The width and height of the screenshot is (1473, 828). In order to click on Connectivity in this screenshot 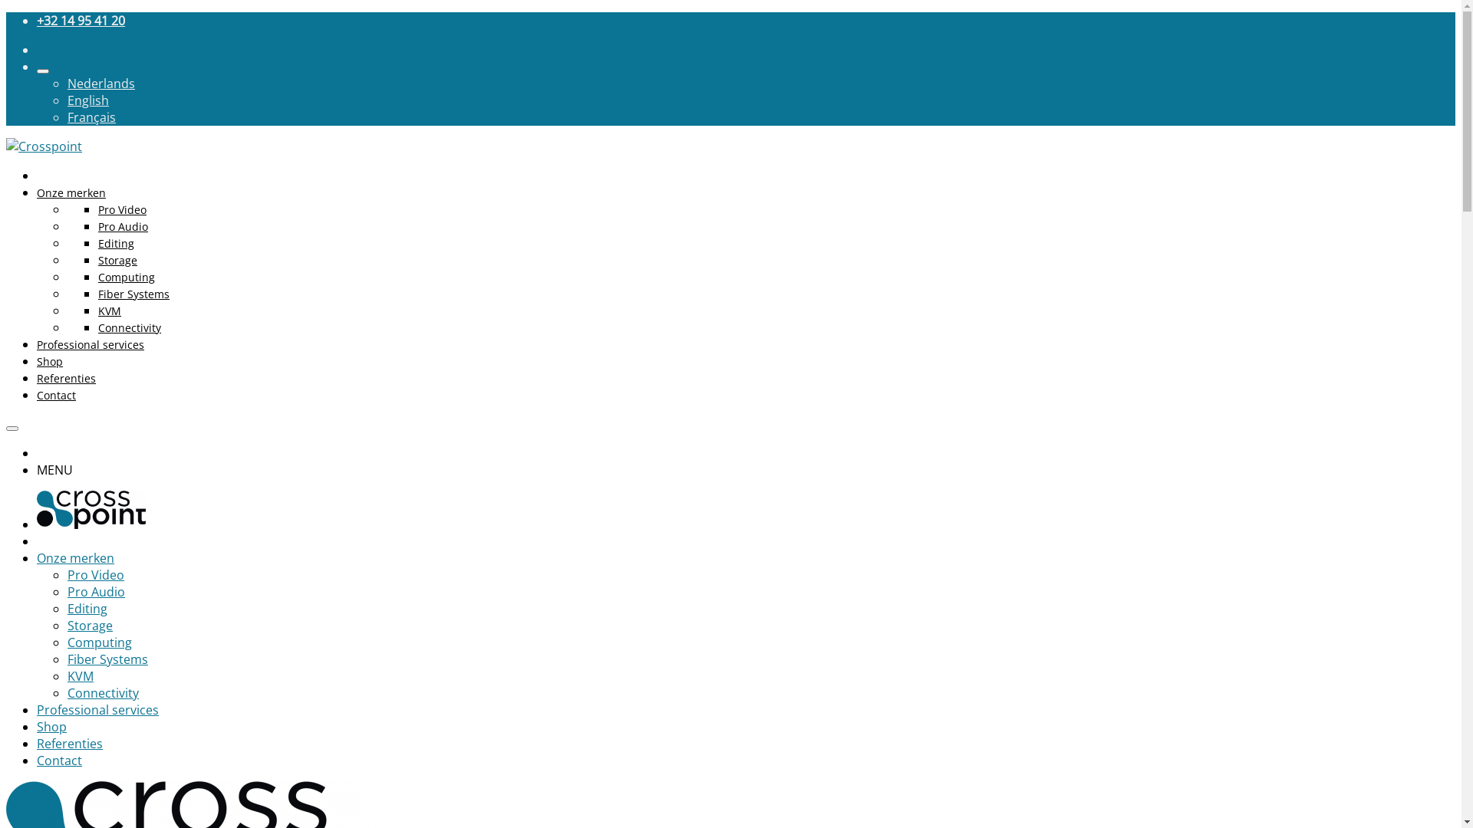, I will do `click(103, 693)`.